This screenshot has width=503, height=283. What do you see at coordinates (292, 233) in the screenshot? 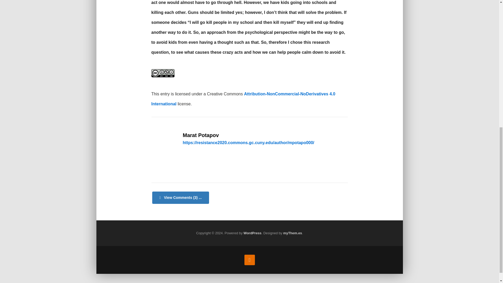
I see `myThem.es` at bounding box center [292, 233].